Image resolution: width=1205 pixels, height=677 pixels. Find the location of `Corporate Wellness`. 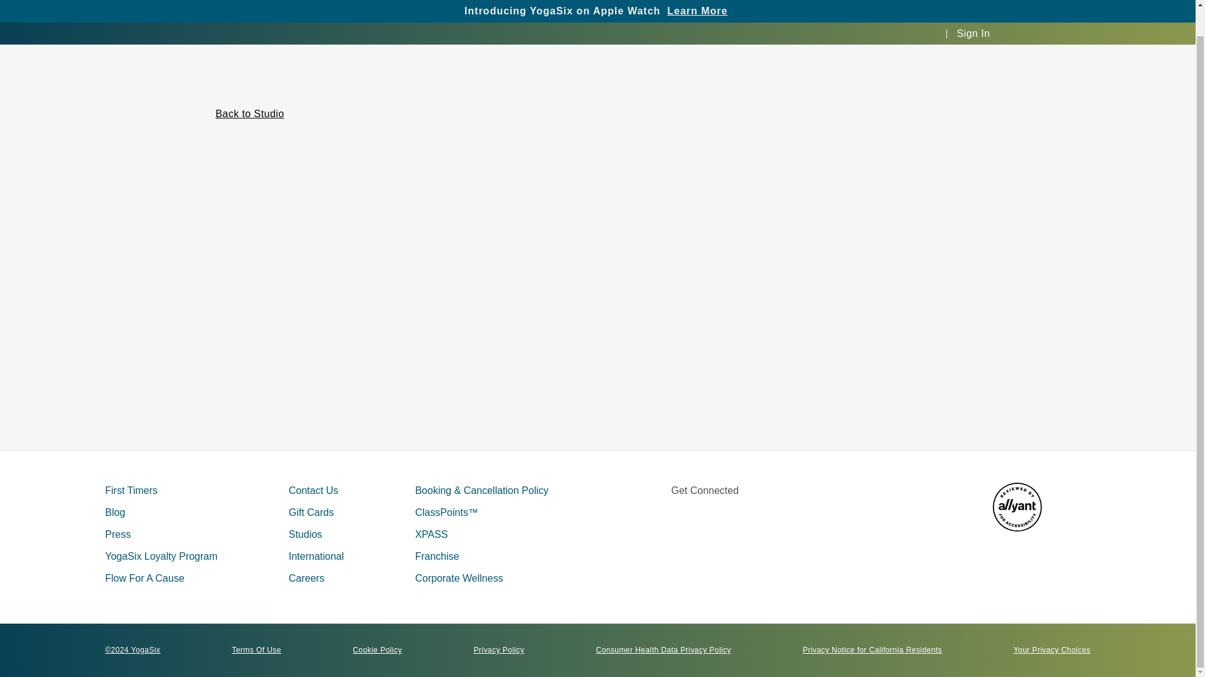

Corporate Wellness is located at coordinates (458, 578).